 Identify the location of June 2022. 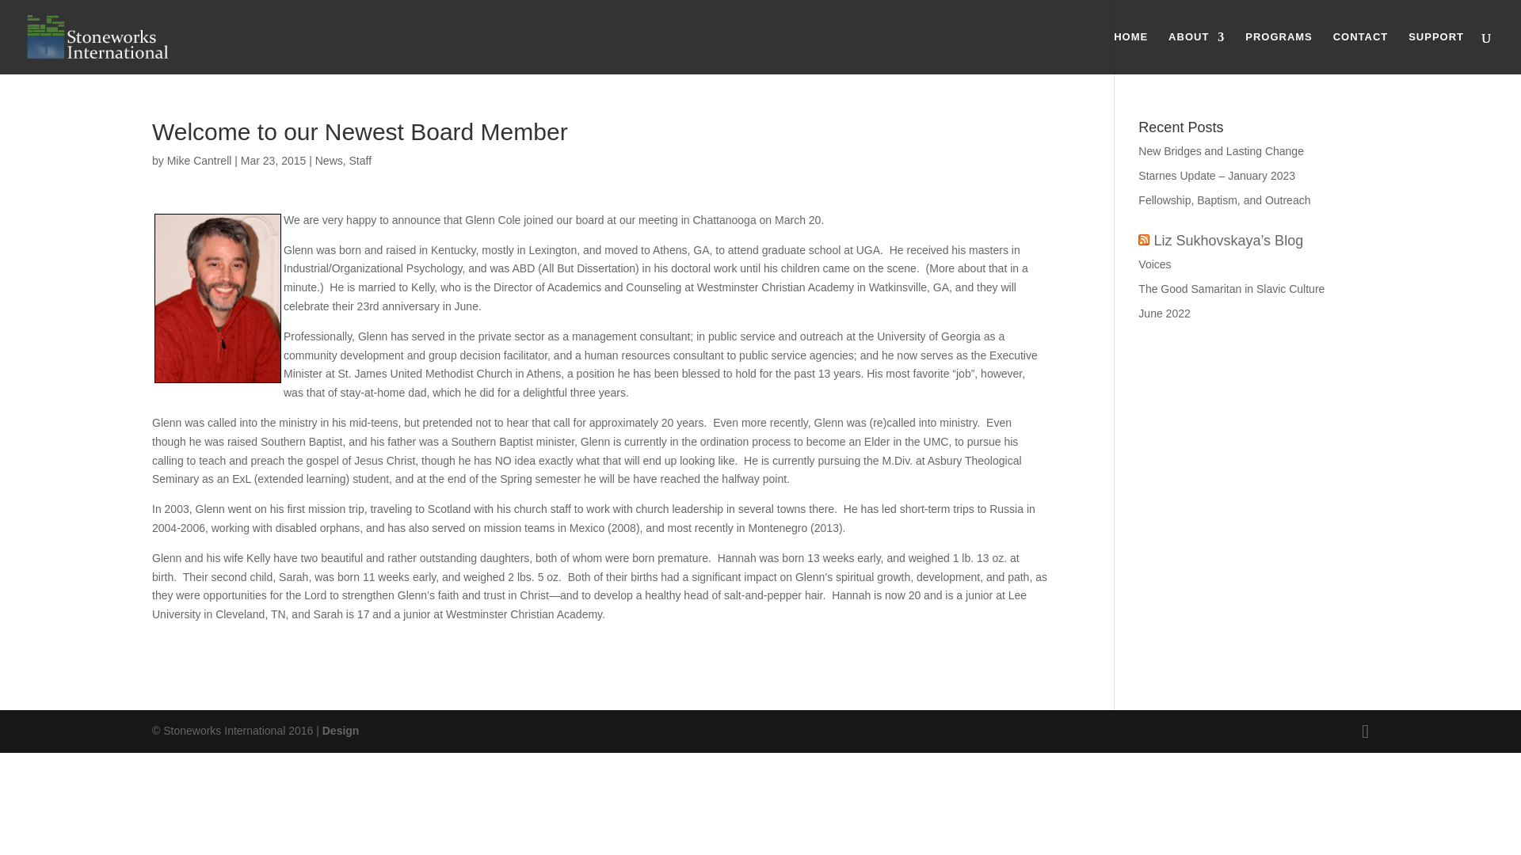
(1163, 313).